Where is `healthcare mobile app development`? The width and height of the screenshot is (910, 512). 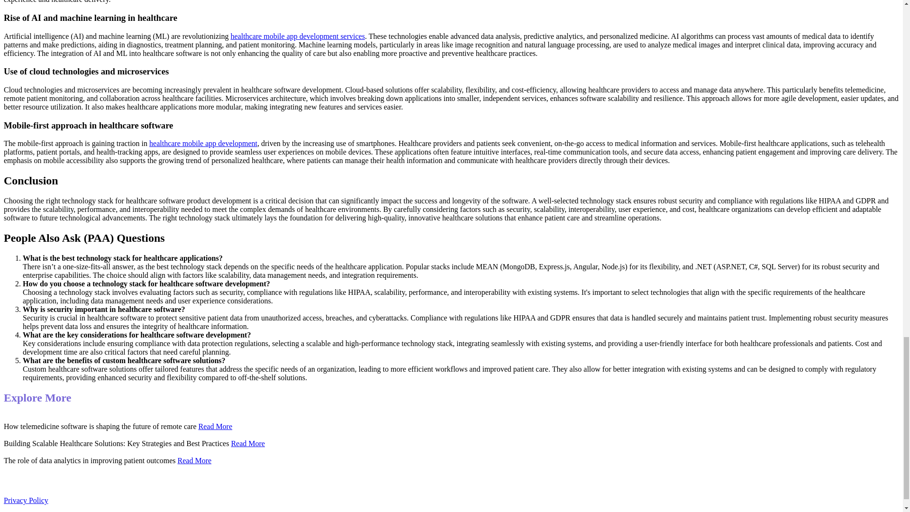
healthcare mobile app development is located at coordinates (203, 143).